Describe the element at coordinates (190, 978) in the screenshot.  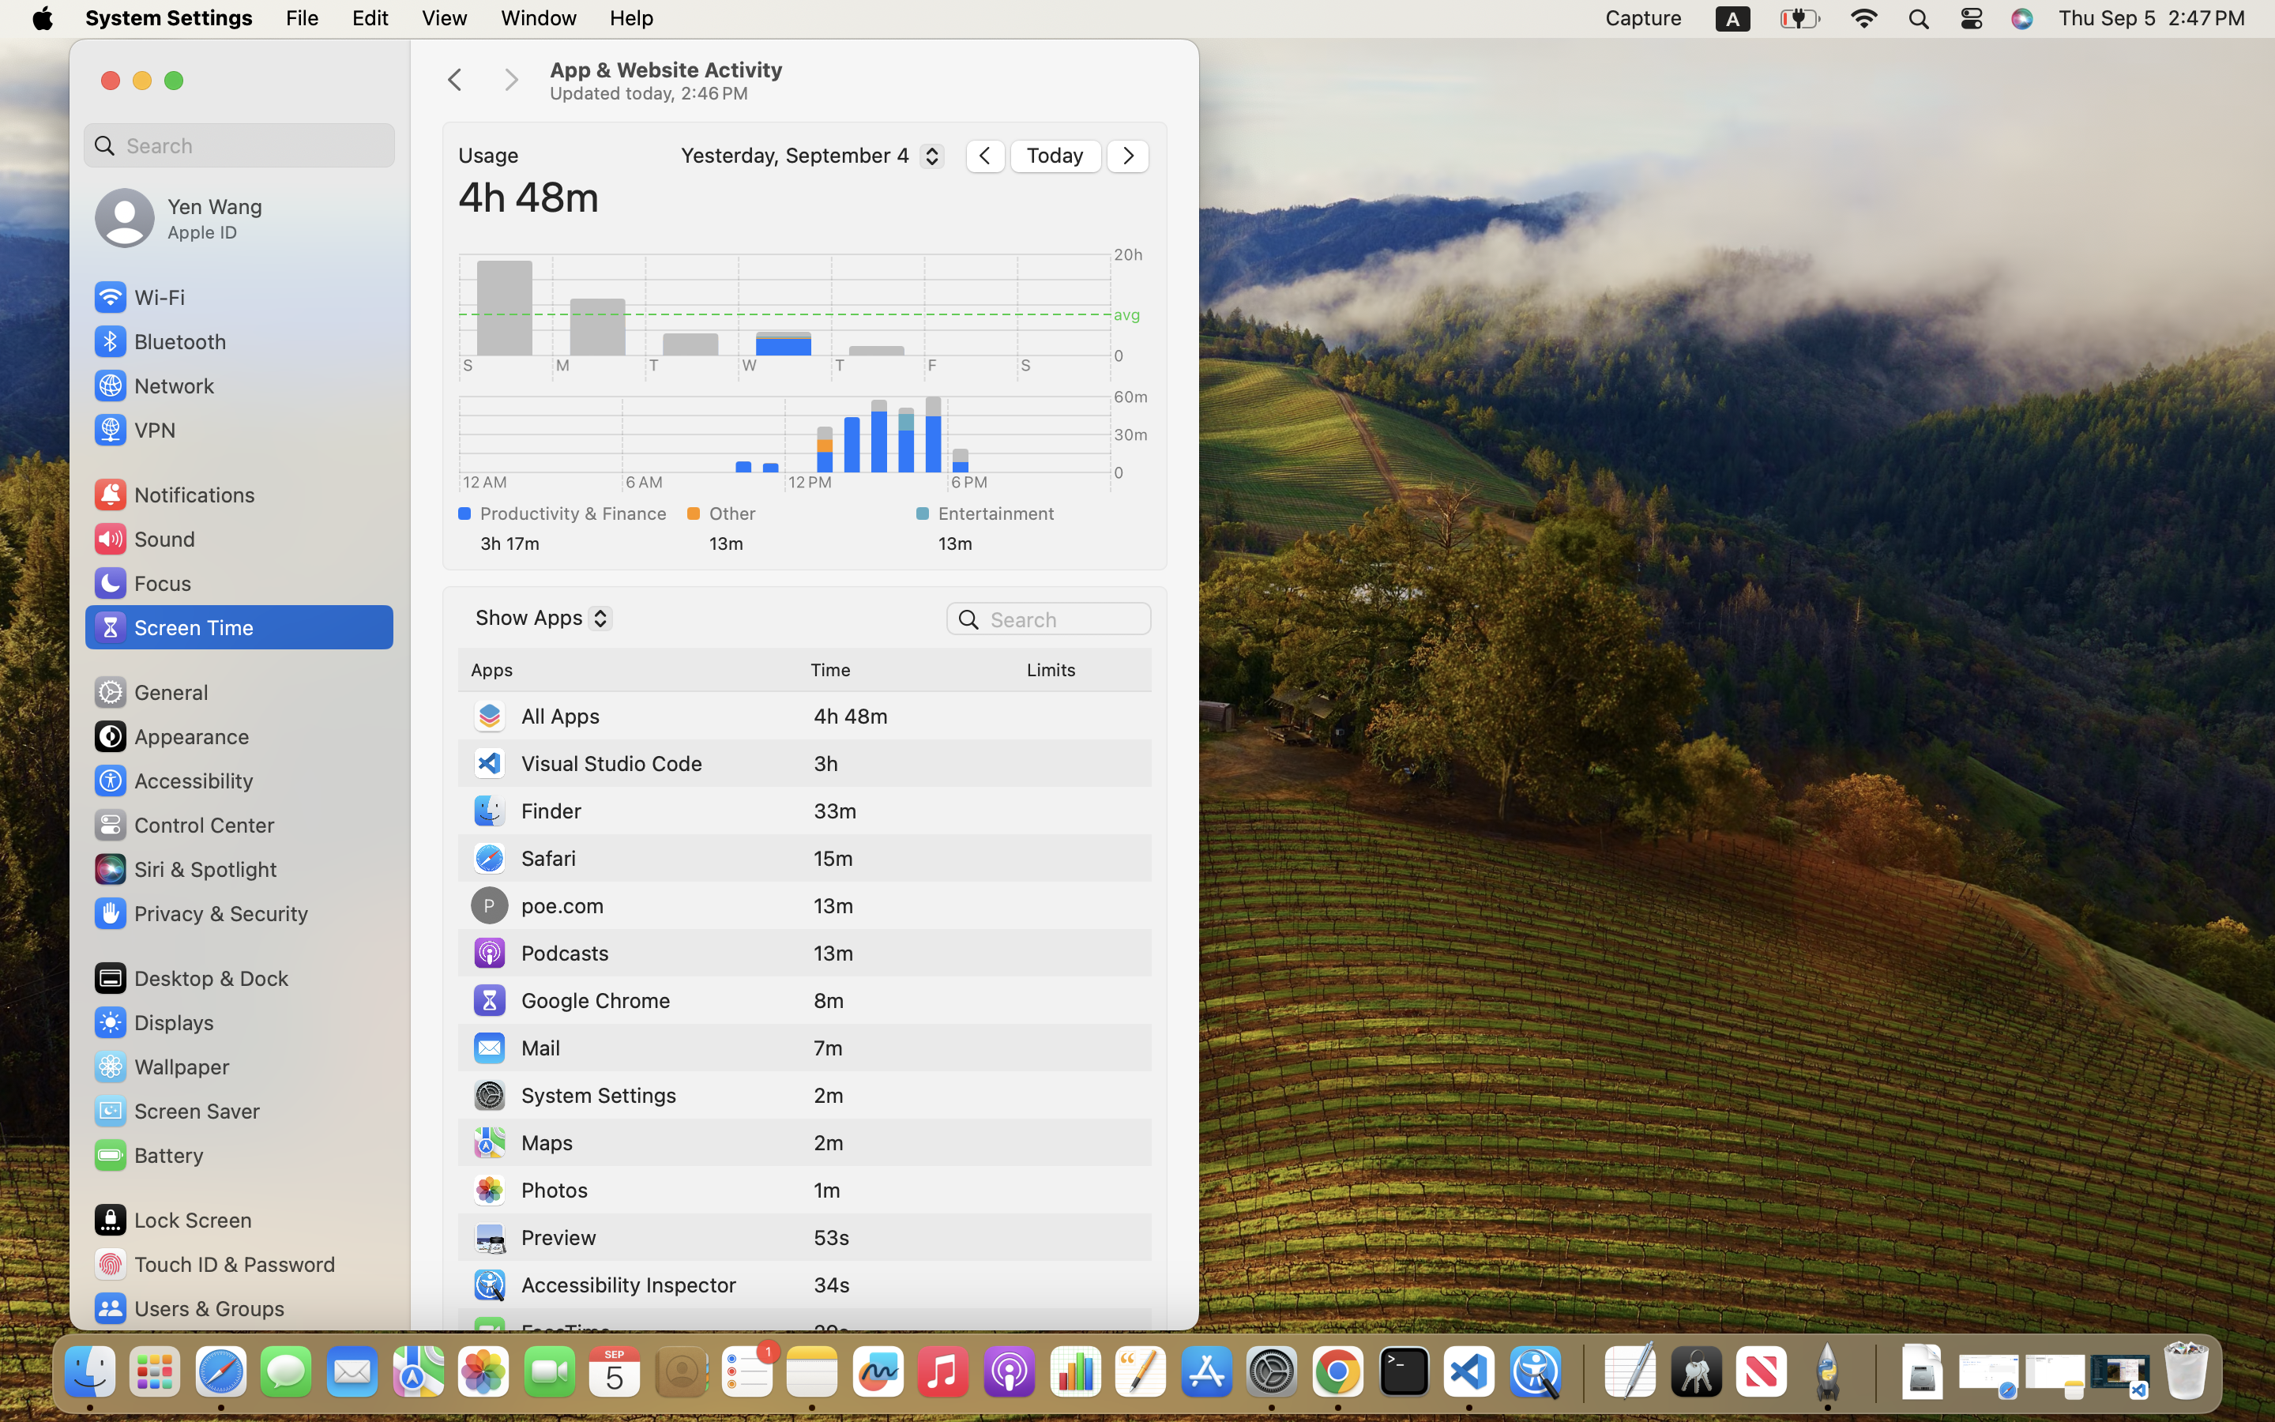
I see `Desktop & Dock` at that location.